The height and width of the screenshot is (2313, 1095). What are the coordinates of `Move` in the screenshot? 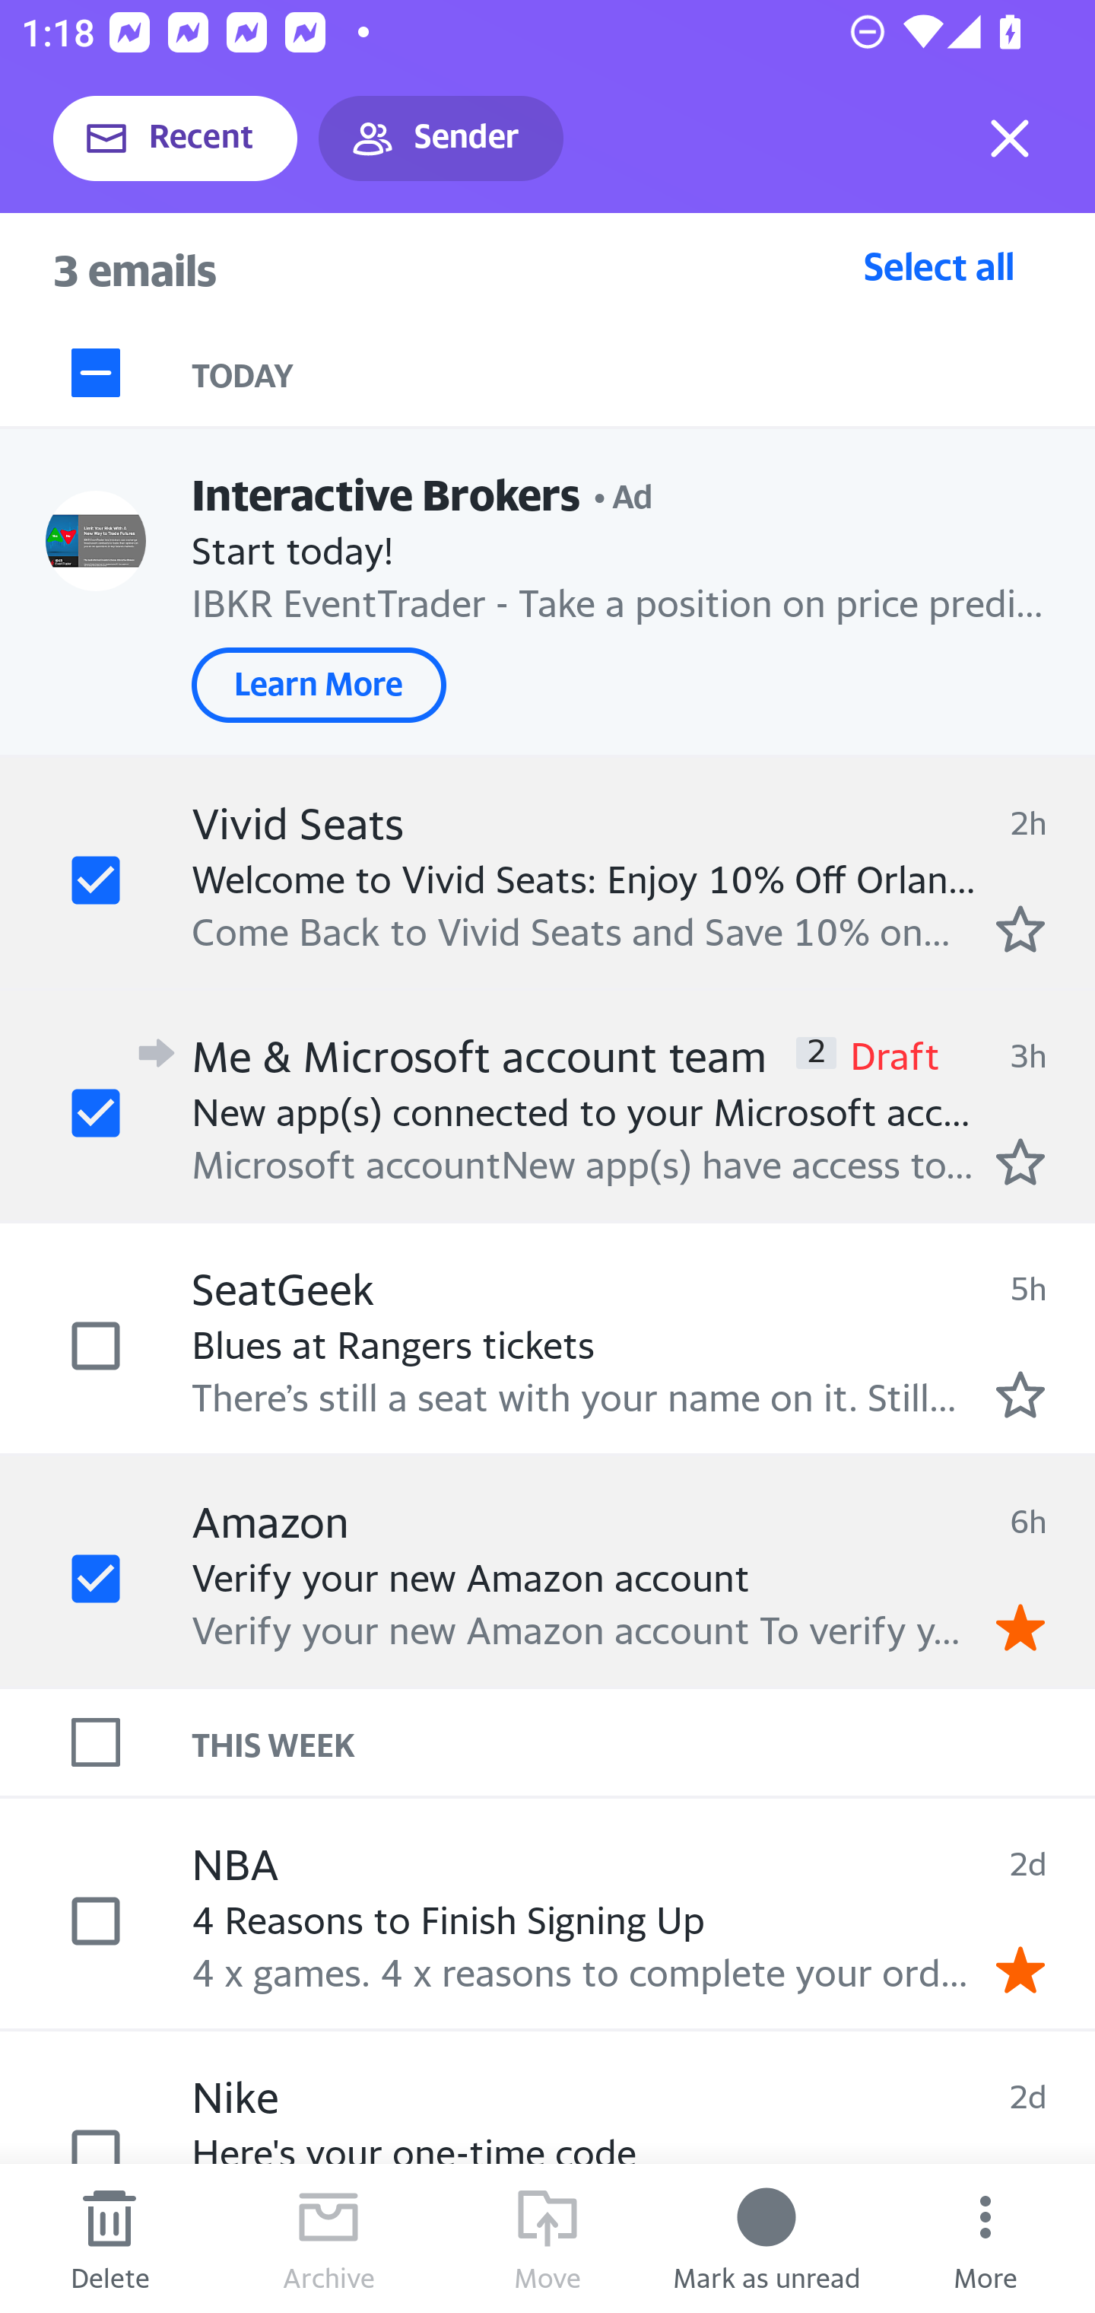 It's located at (547, 2238).